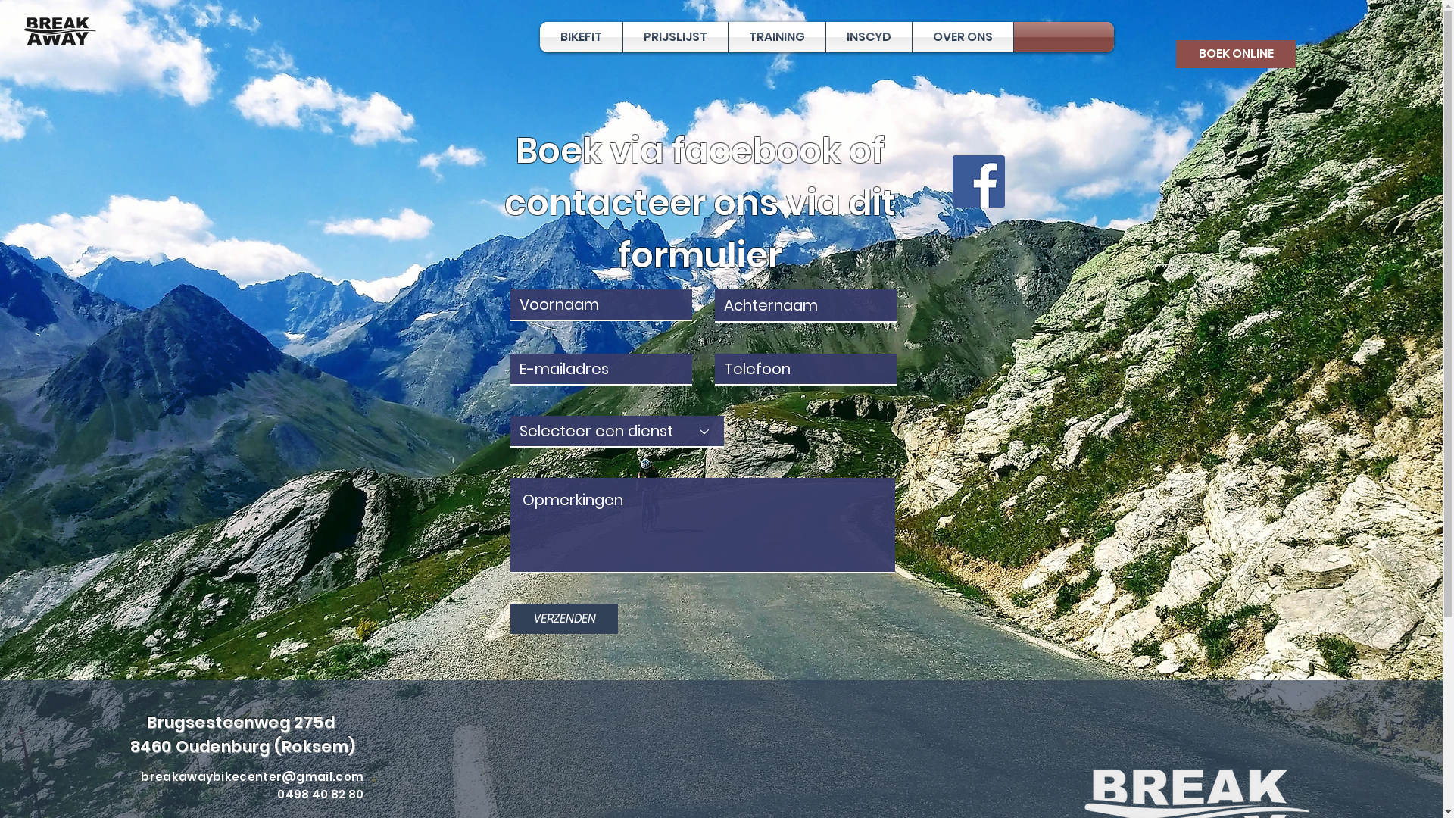 Image resolution: width=1454 pixels, height=818 pixels. Describe the element at coordinates (582, 37) in the screenshot. I see `BIKEFIT` at that location.